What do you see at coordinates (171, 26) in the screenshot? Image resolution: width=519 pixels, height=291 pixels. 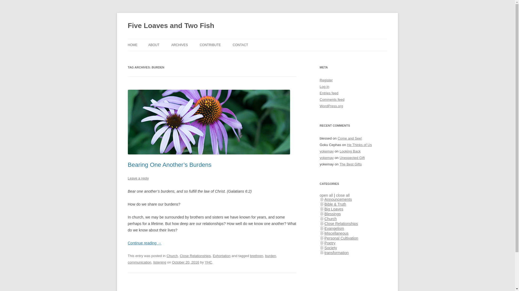 I see `Five Loaves and Two Fish` at bounding box center [171, 26].